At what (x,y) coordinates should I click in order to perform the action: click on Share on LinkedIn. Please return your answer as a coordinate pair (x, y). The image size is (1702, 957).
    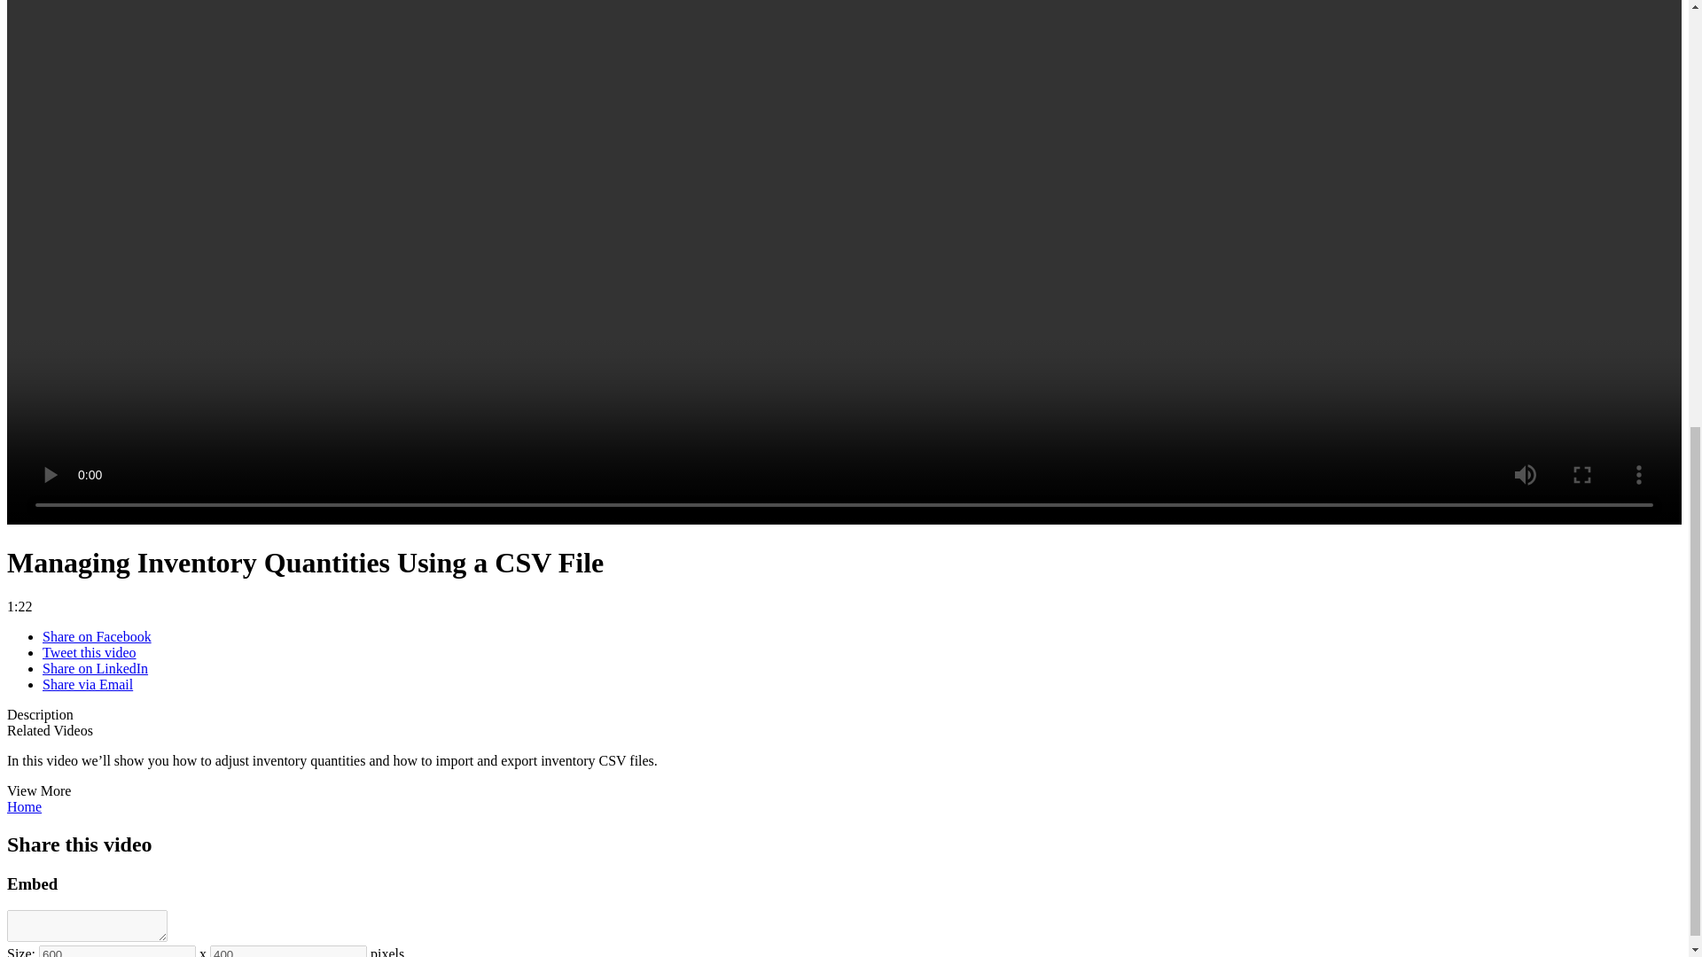
    Looking at the image, I should click on (96, 668).